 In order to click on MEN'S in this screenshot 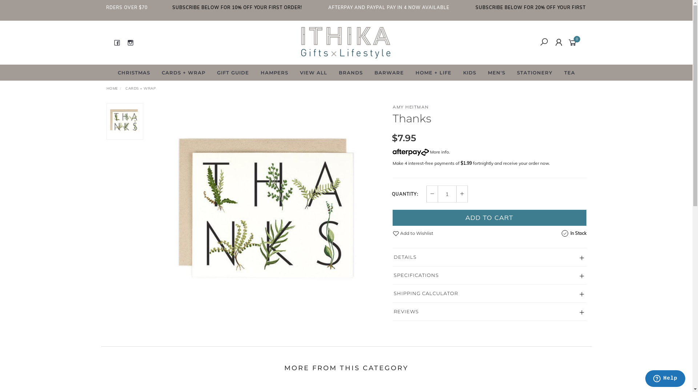, I will do `click(497, 73)`.